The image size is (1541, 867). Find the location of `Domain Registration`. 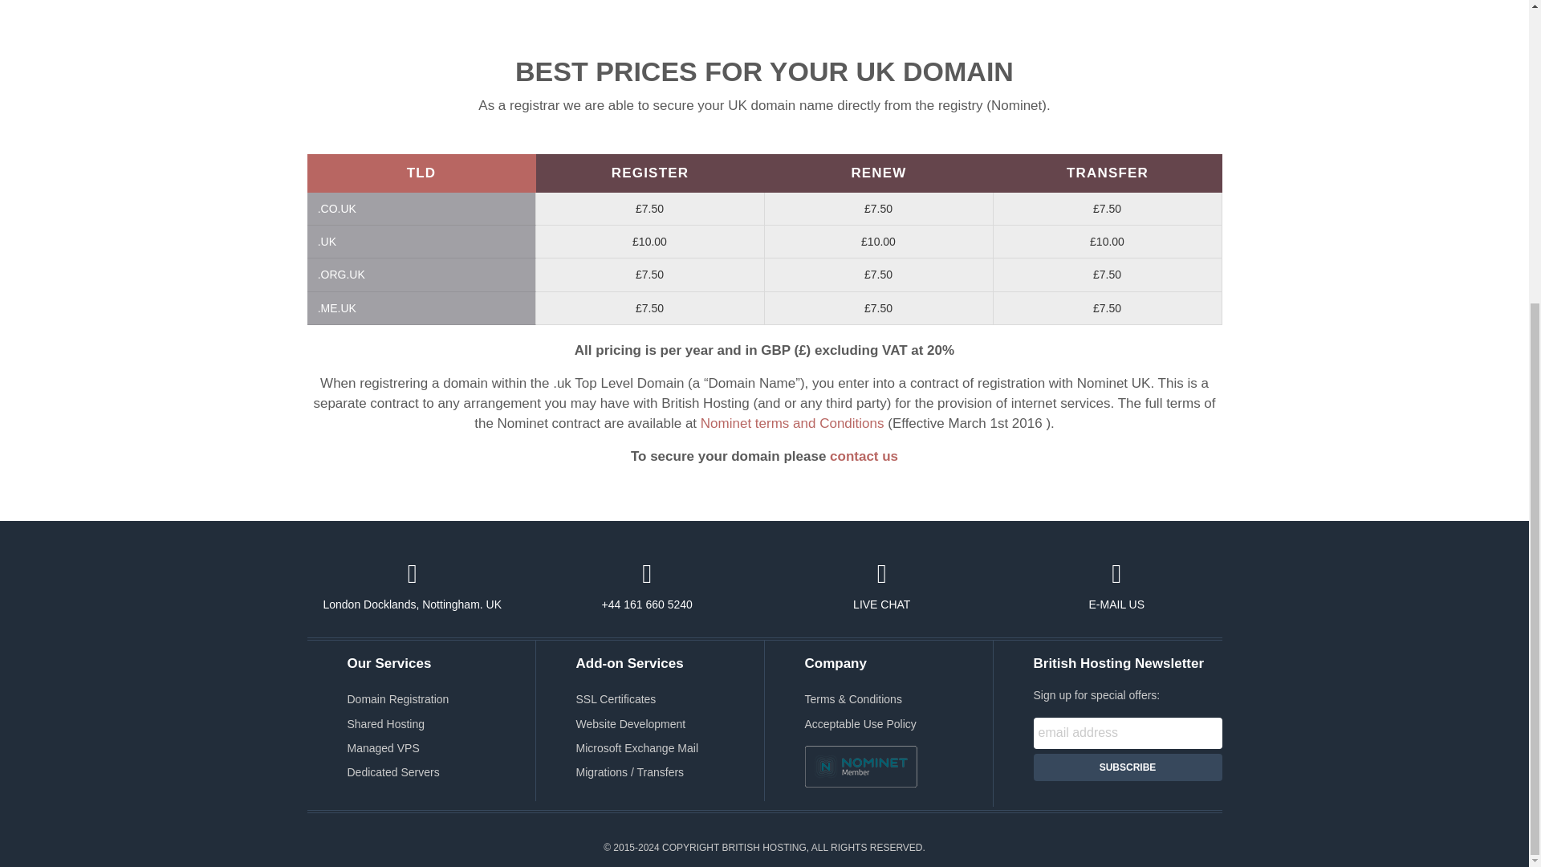

Domain Registration is located at coordinates (397, 698).